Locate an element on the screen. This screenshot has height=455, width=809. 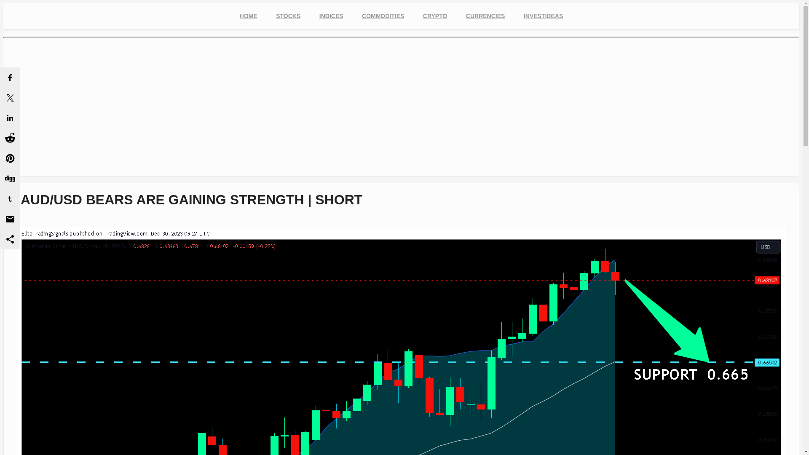
INDICES is located at coordinates (331, 16).